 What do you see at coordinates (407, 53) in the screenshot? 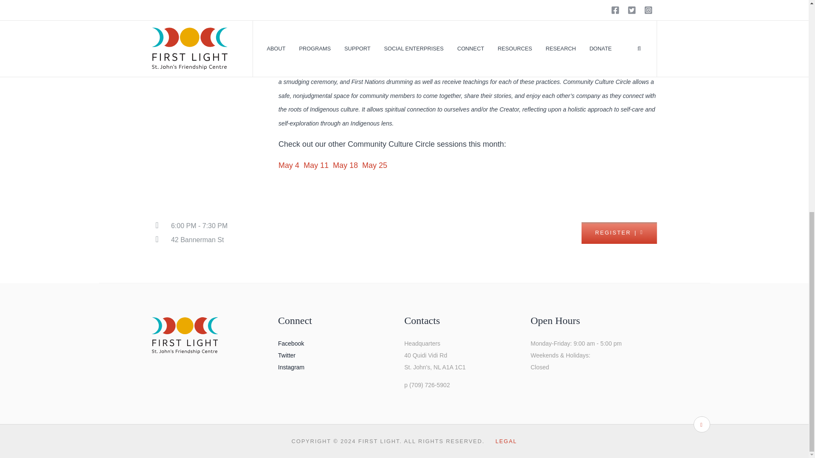
I see `WaterWerks Agency` at bounding box center [407, 53].